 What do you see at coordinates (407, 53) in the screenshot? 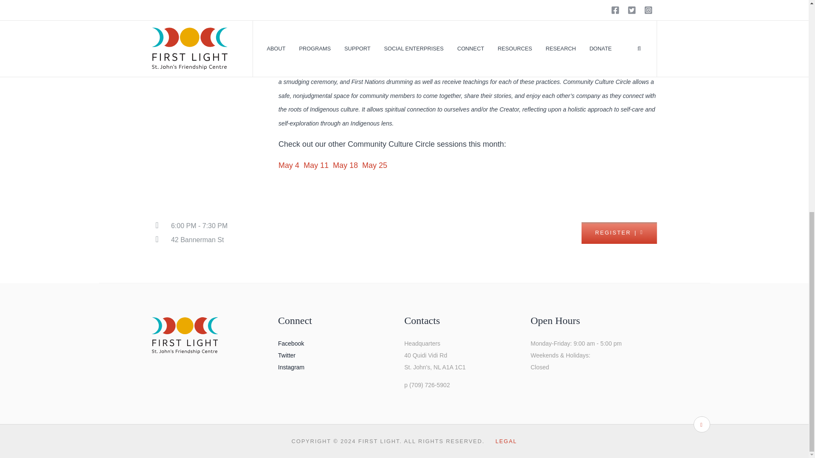
I see `WaterWerks Agency` at bounding box center [407, 53].